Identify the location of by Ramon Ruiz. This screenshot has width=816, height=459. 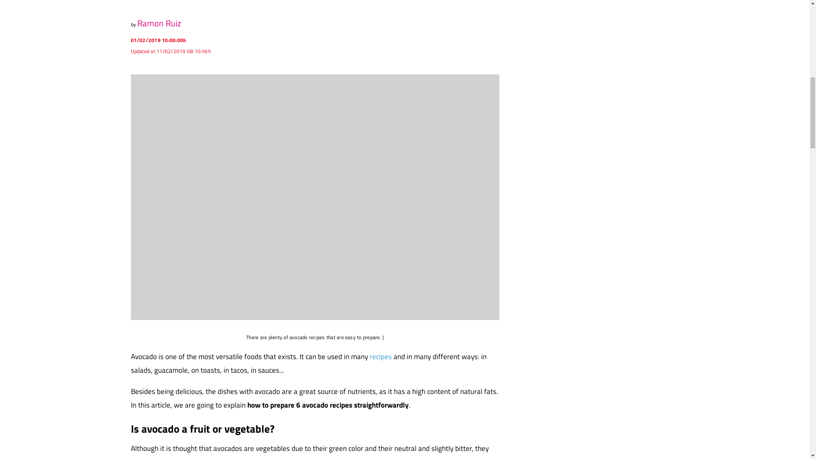
(315, 22).